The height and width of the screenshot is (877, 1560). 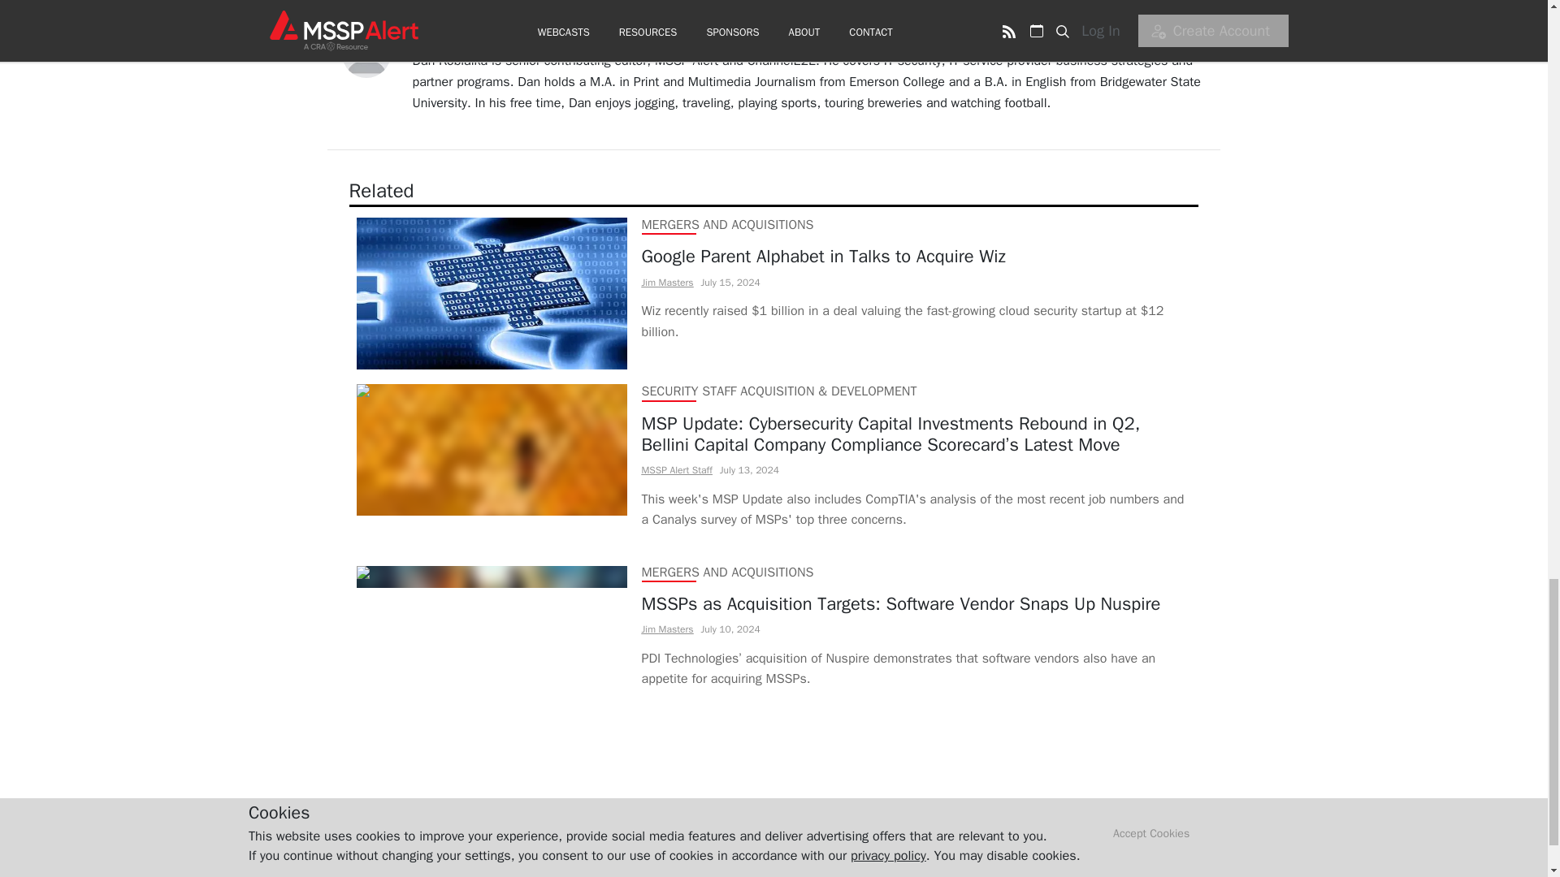 I want to click on Dan Kobialka, so click(x=450, y=41).